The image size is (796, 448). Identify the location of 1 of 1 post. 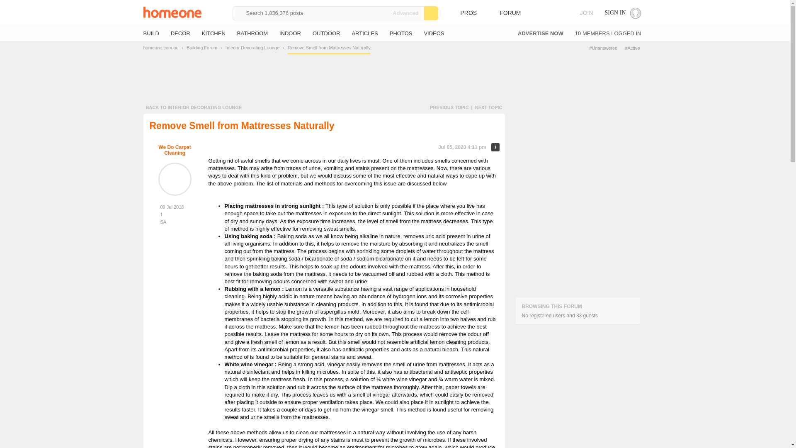
(495, 147).